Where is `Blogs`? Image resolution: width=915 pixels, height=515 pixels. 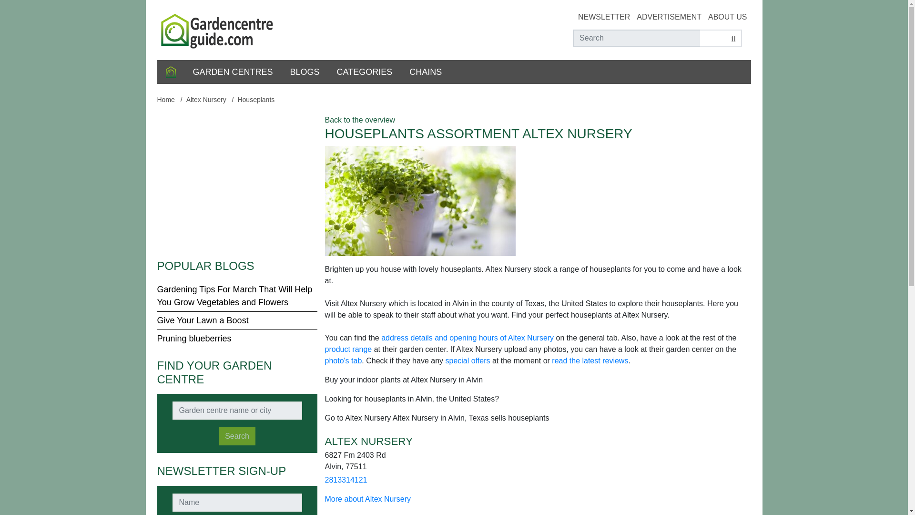 Blogs is located at coordinates (305, 72).